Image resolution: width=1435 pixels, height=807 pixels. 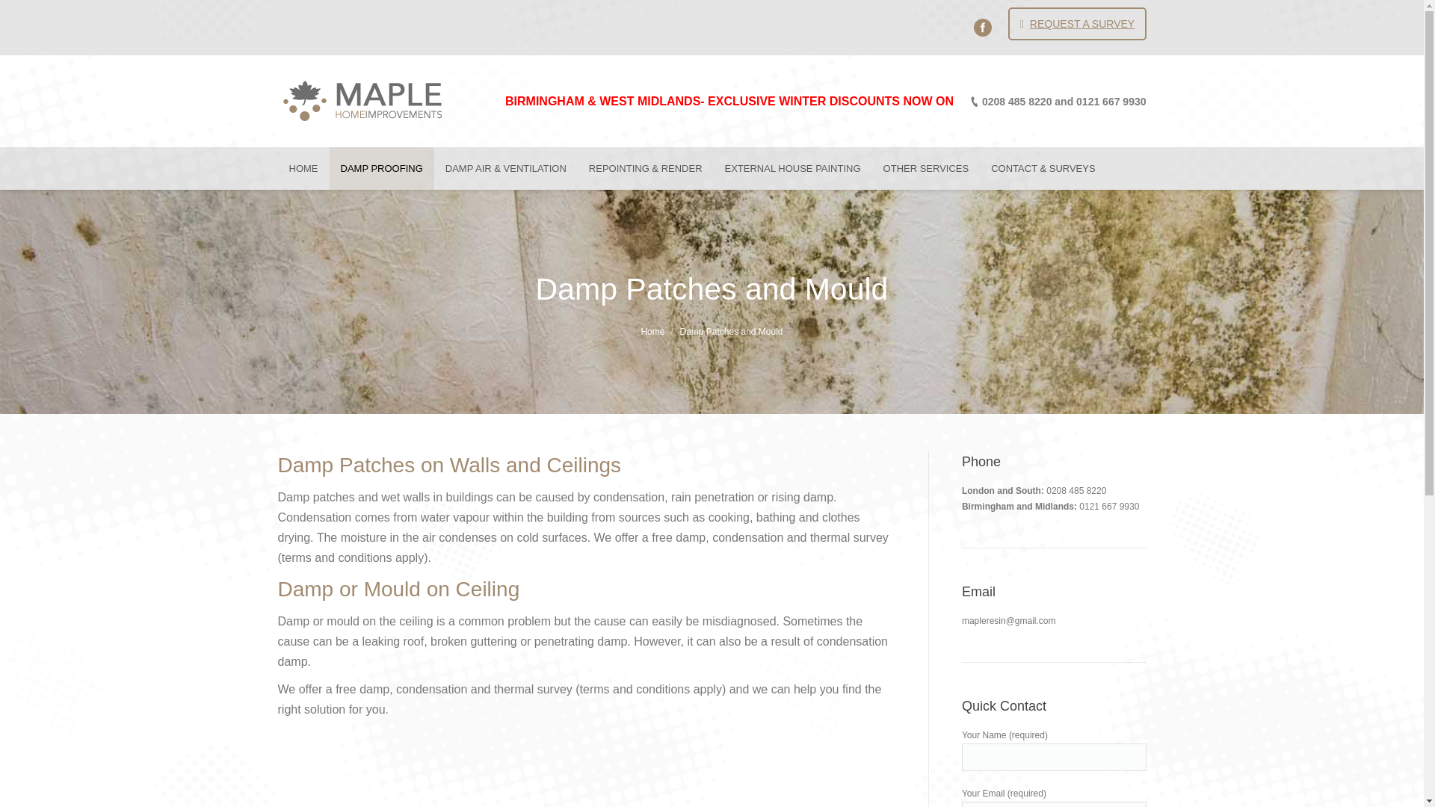 I want to click on EXTERNAL HOUSE PAINTING, so click(x=792, y=167).